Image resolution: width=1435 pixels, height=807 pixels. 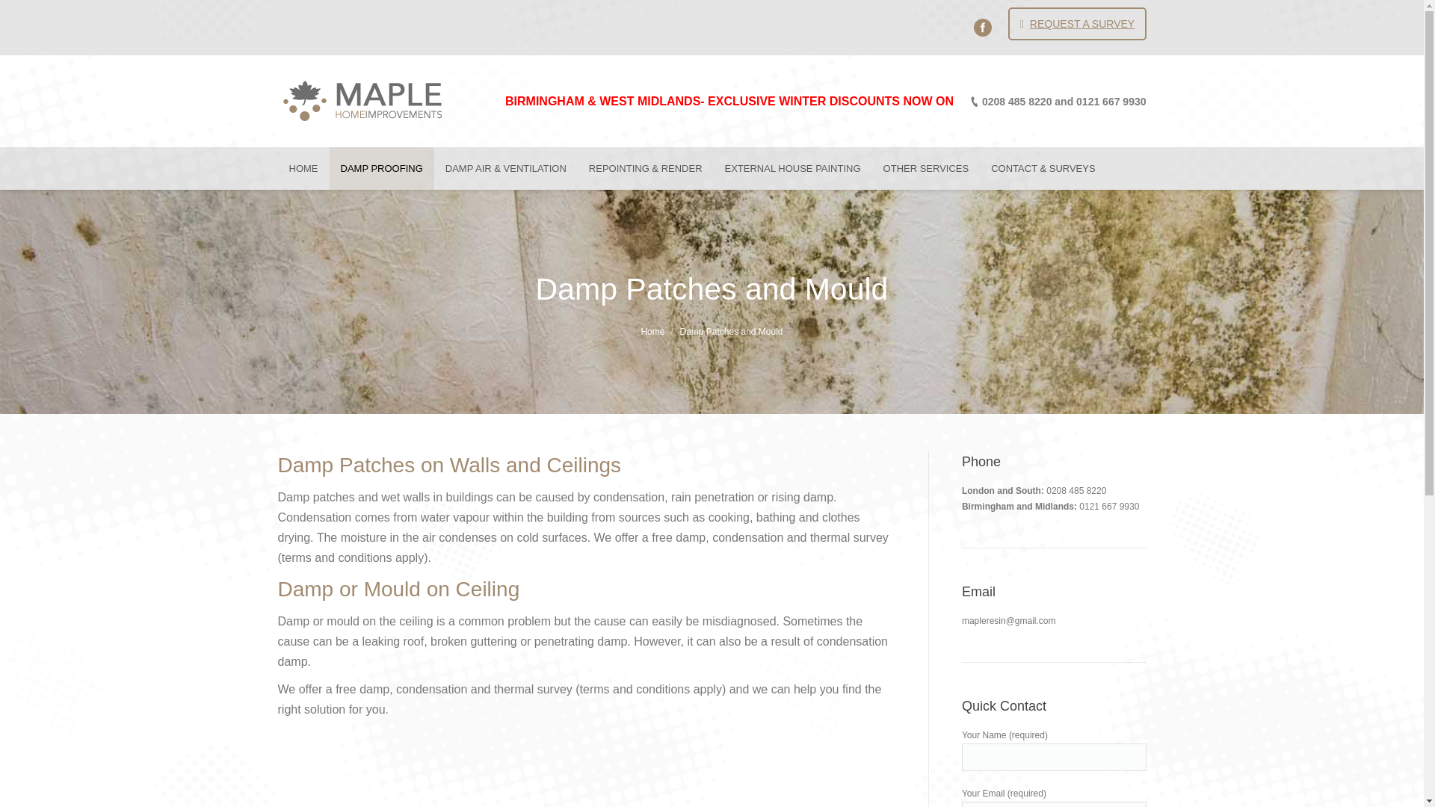 I want to click on EXTERNAL HOUSE PAINTING, so click(x=792, y=167).